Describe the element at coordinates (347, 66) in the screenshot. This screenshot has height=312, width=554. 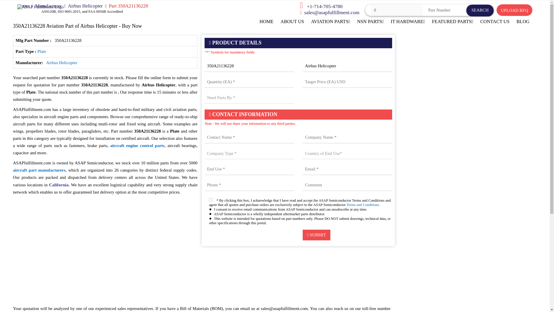
I see `Airbus Helicopter` at that location.